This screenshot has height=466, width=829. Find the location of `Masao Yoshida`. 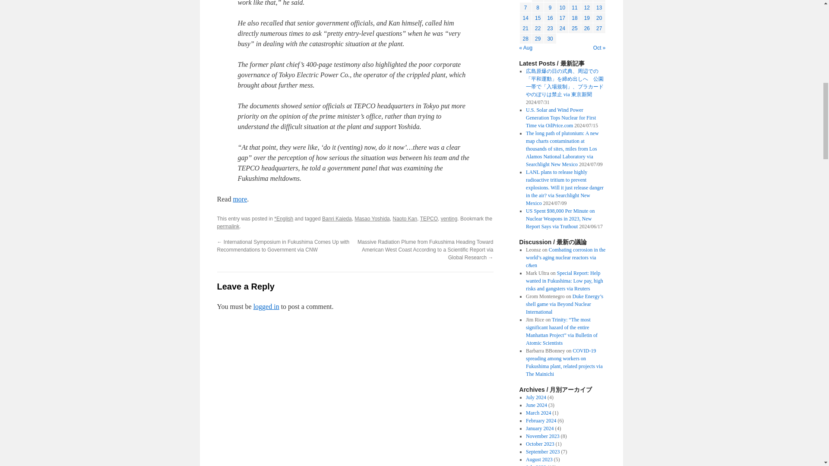

Masao Yoshida is located at coordinates (372, 219).